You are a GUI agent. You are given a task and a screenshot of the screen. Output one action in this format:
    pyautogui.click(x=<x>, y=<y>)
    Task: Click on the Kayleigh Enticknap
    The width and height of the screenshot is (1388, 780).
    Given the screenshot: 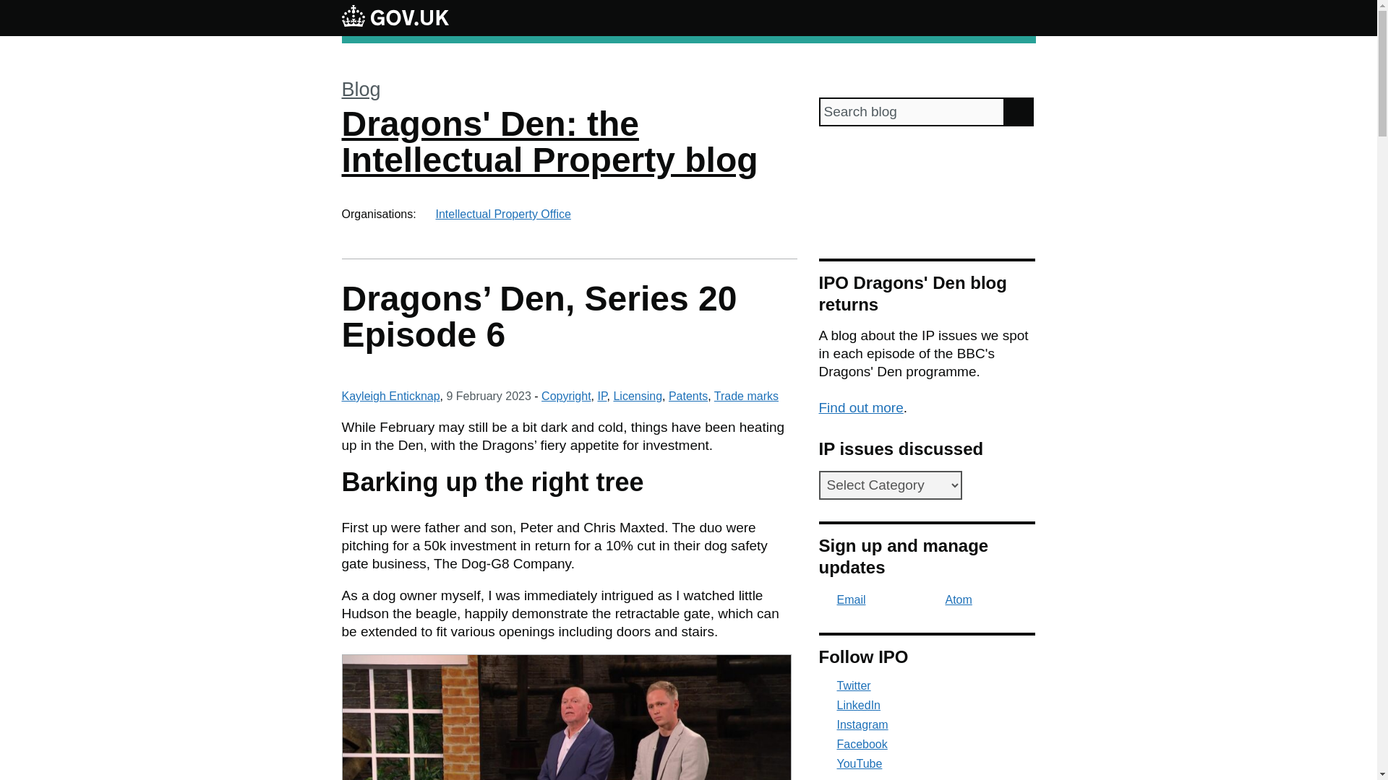 What is the action you would take?
    pyautogui.click(x=390, y=396)
    